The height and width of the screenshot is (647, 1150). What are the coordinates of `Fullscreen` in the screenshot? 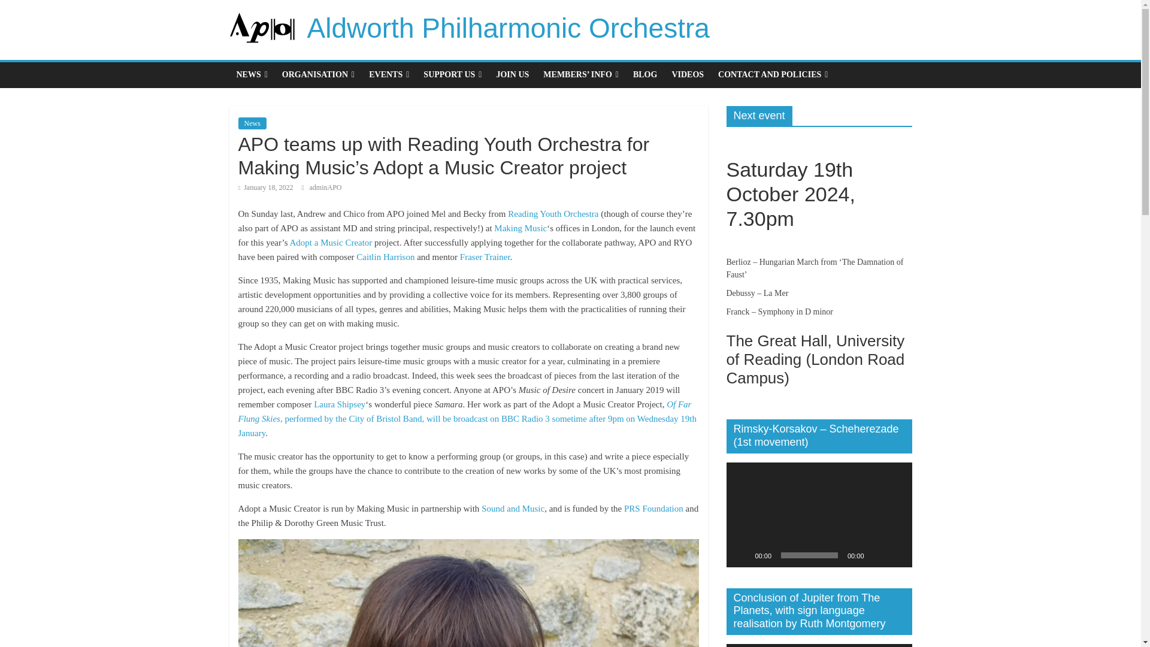 It's located at (896, 555).